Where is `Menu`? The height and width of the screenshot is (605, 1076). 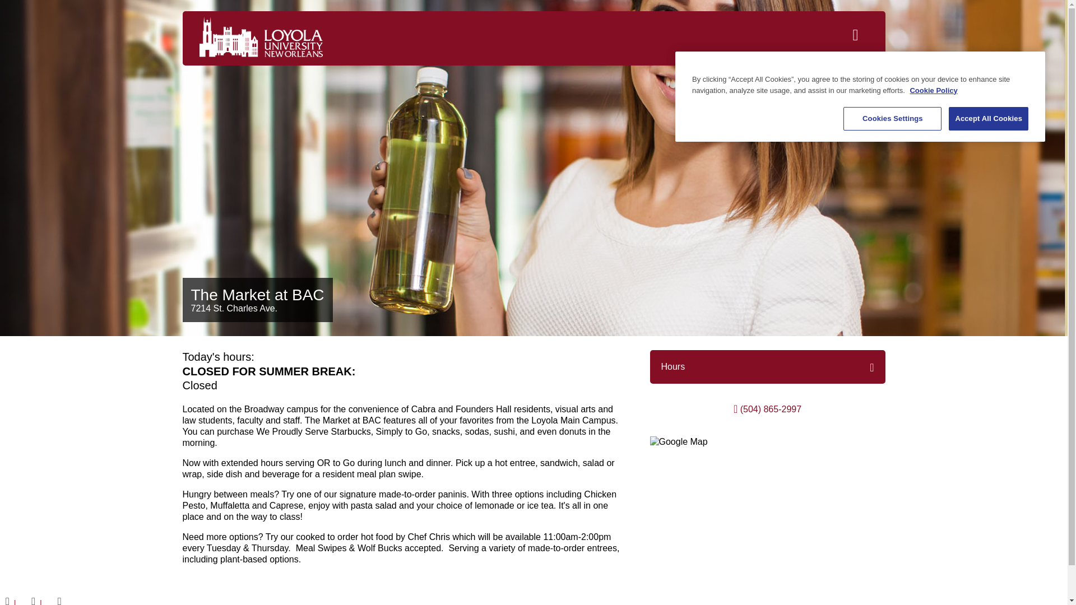 Menu is located at coordinates (861, 37).